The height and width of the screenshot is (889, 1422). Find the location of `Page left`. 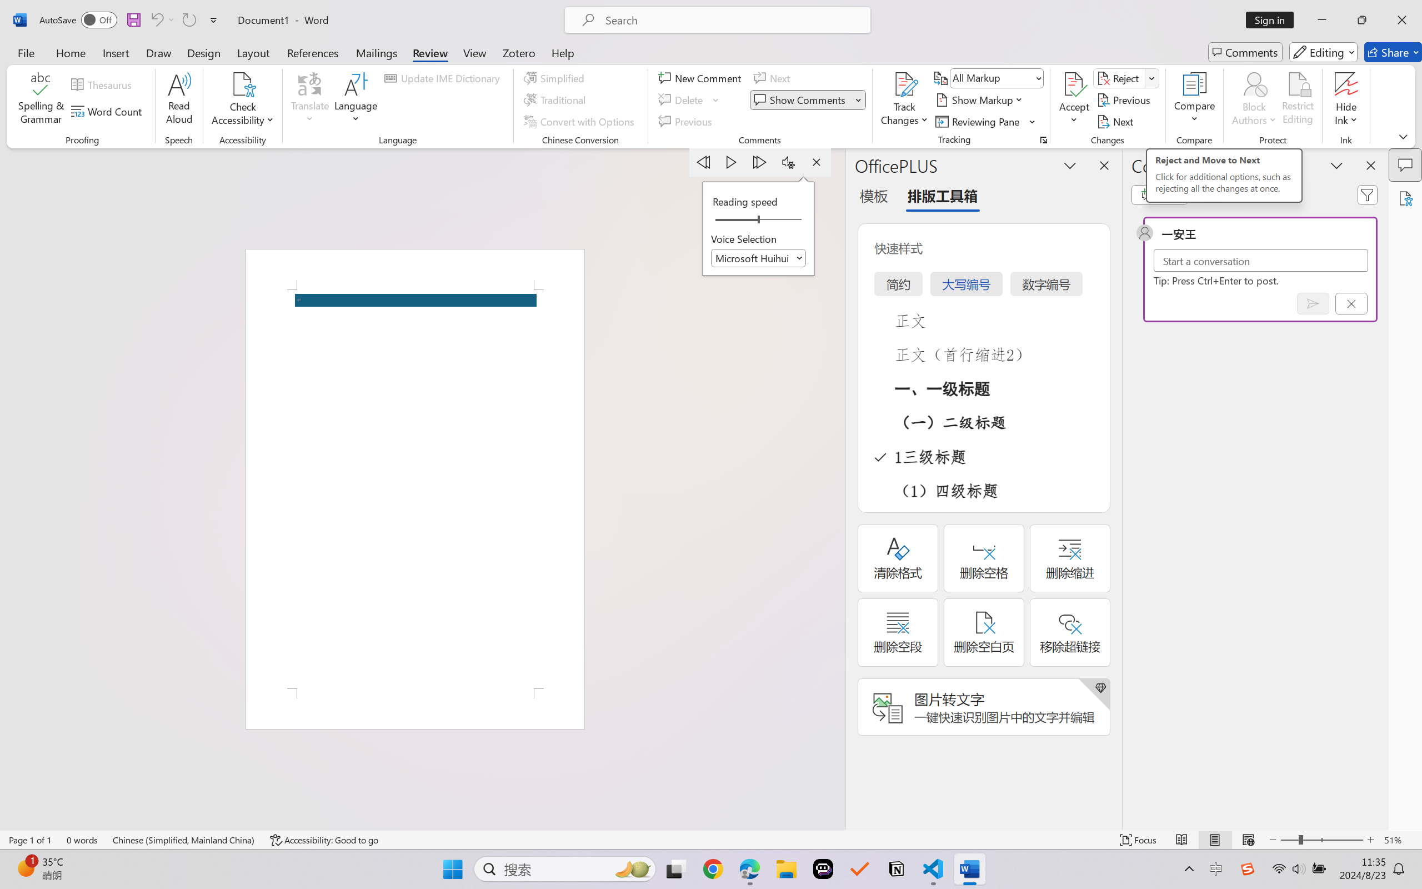

Page left is located at coordinates (733, 220).